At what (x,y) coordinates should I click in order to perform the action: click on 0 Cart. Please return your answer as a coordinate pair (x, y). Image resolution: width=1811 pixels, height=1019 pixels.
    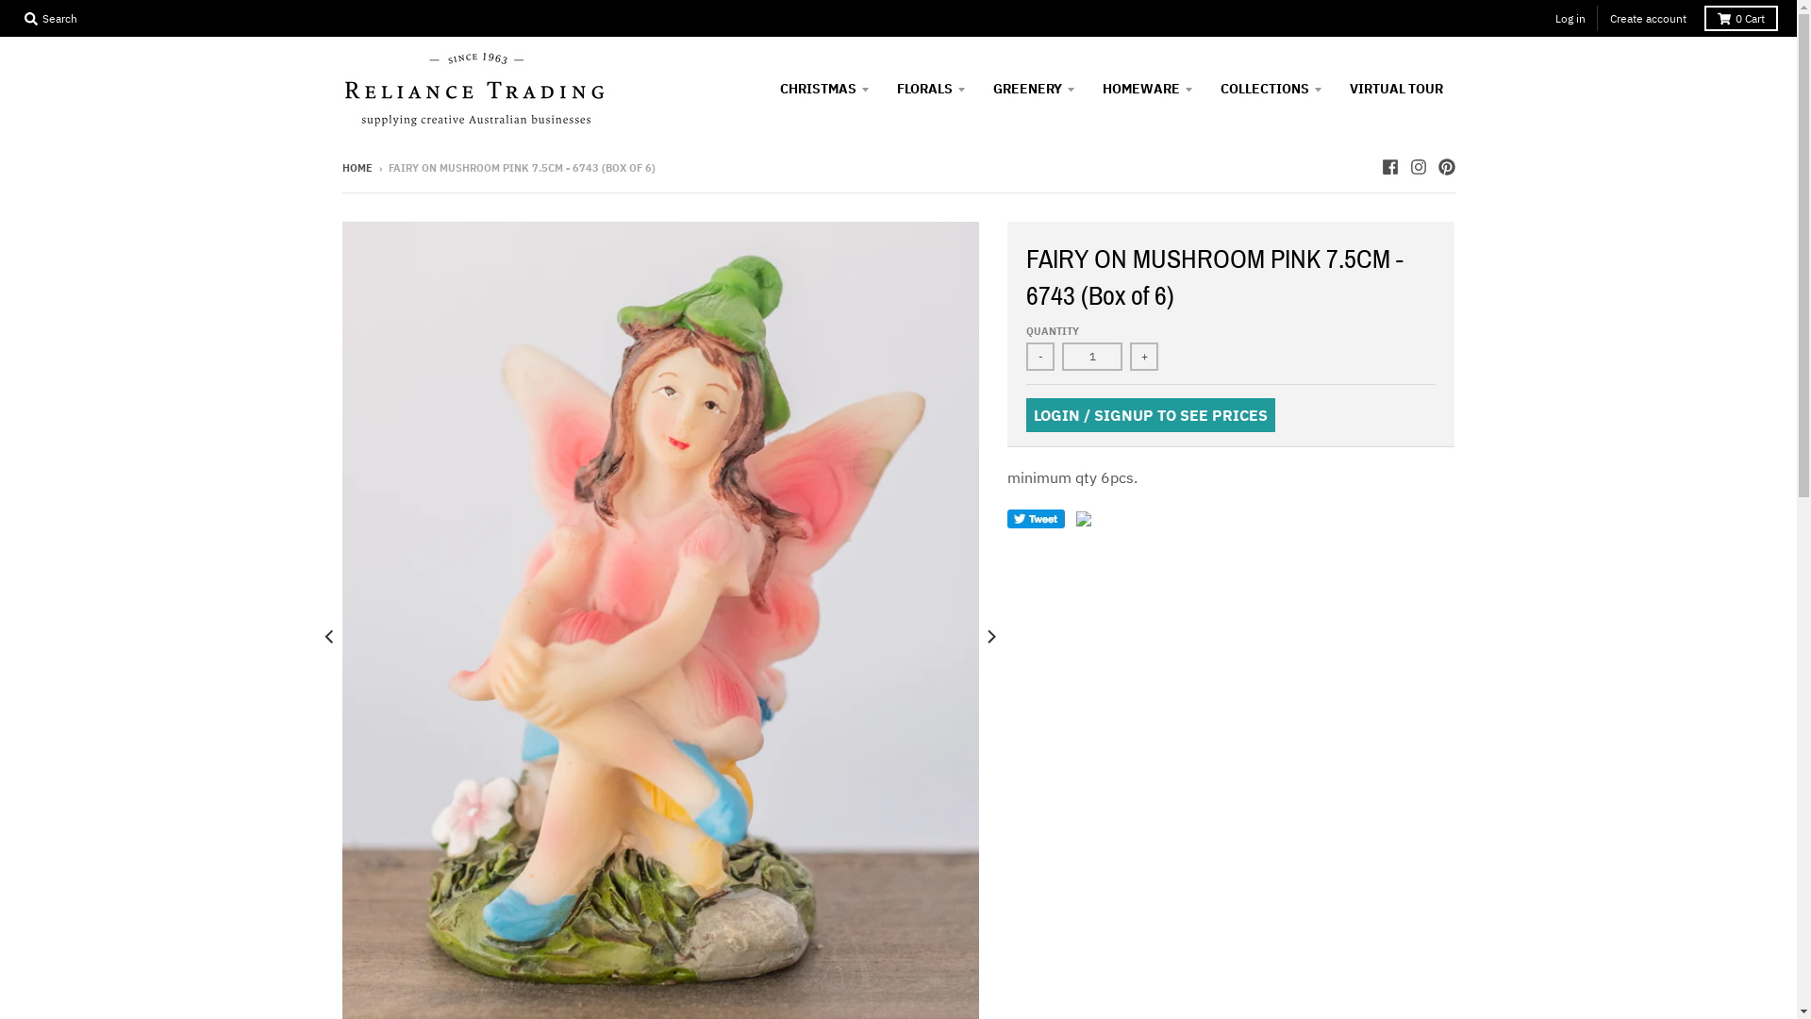
    Looking at the image, I should click on (1741, 19).